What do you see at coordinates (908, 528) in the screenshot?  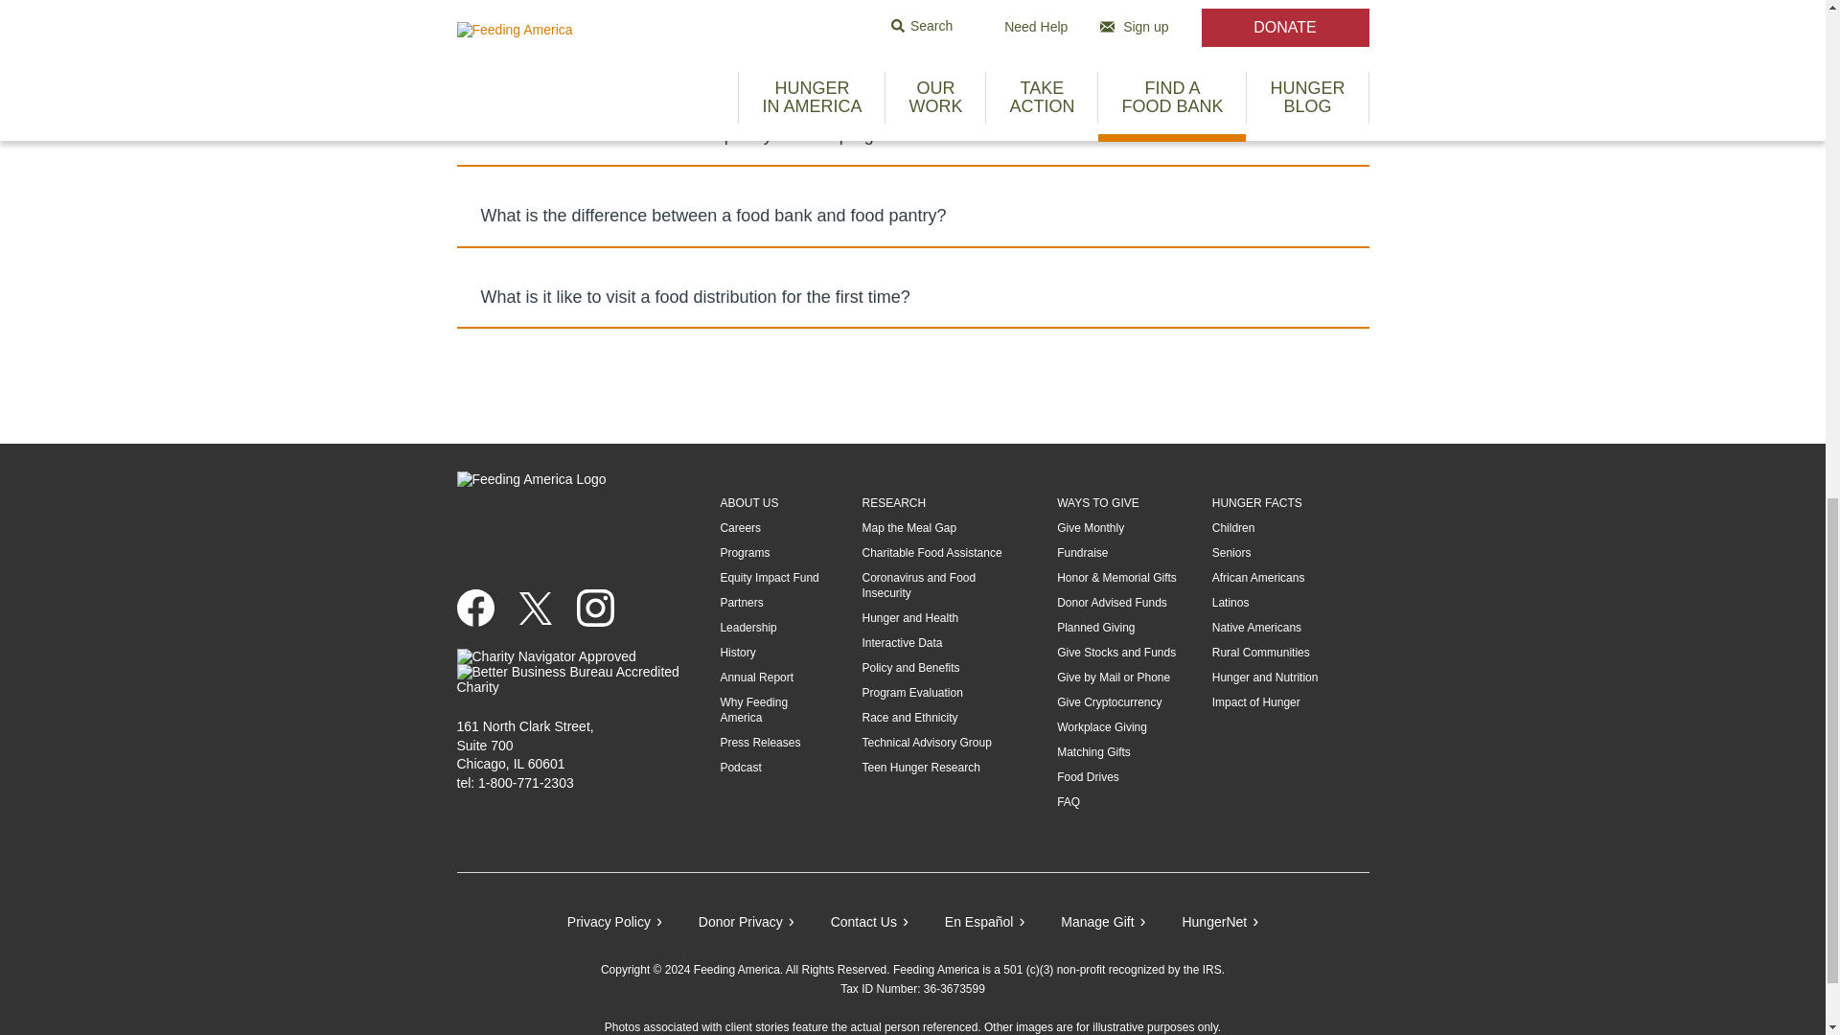 I see `Map the Meal Gap` at bounding box center [908, 528].